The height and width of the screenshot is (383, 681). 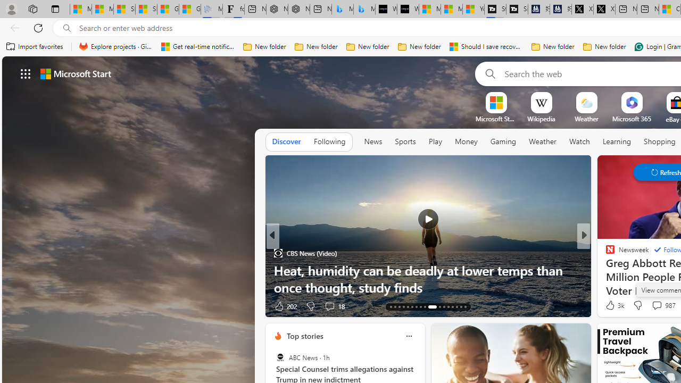 What do you see at coordinates (26, 73) in the screenshot?
I see `Class: control` at bounding box center [26, 73].